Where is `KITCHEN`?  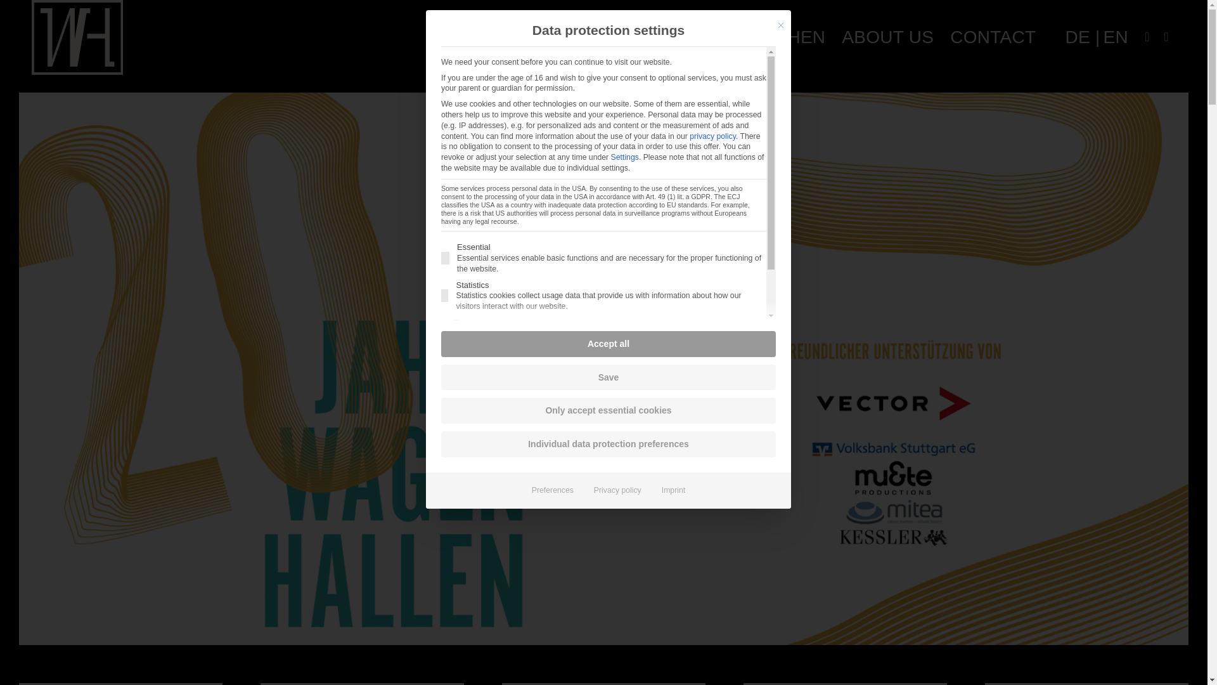 KITCHEN is located at coordinates (785, 37).